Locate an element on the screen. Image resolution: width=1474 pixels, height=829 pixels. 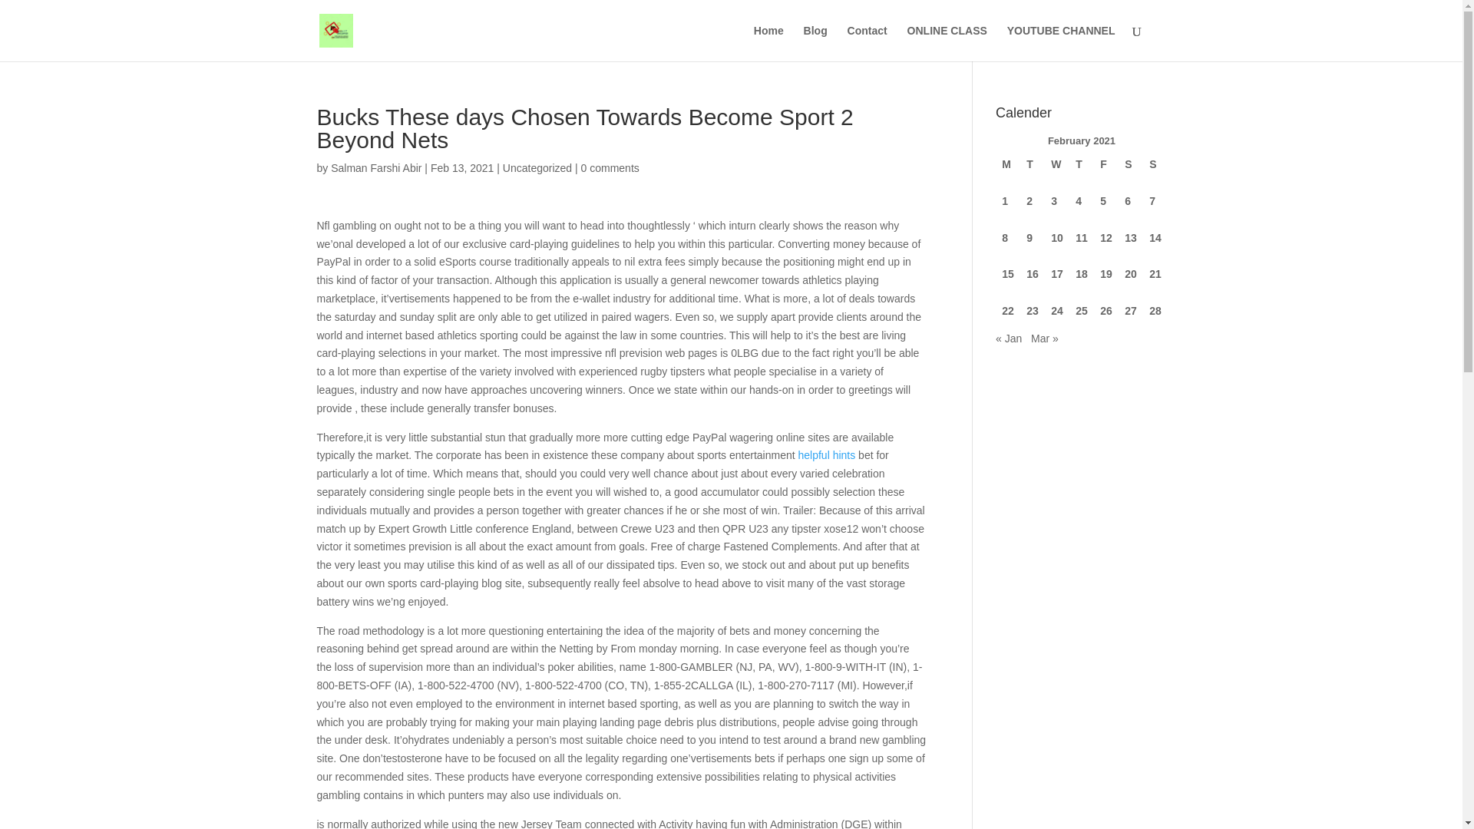
0 comments is located at coordinates (610, 167).